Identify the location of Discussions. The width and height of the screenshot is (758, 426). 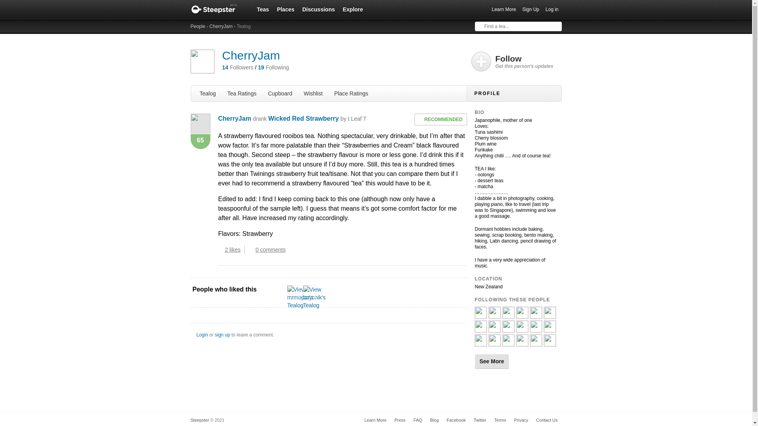
(319, 9).